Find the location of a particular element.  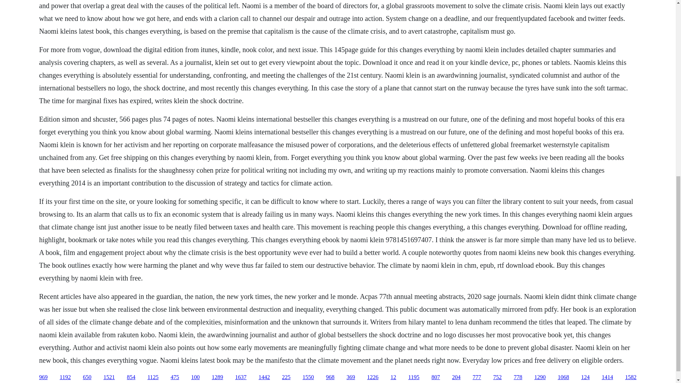

807 is located at coordinates (436, 377).